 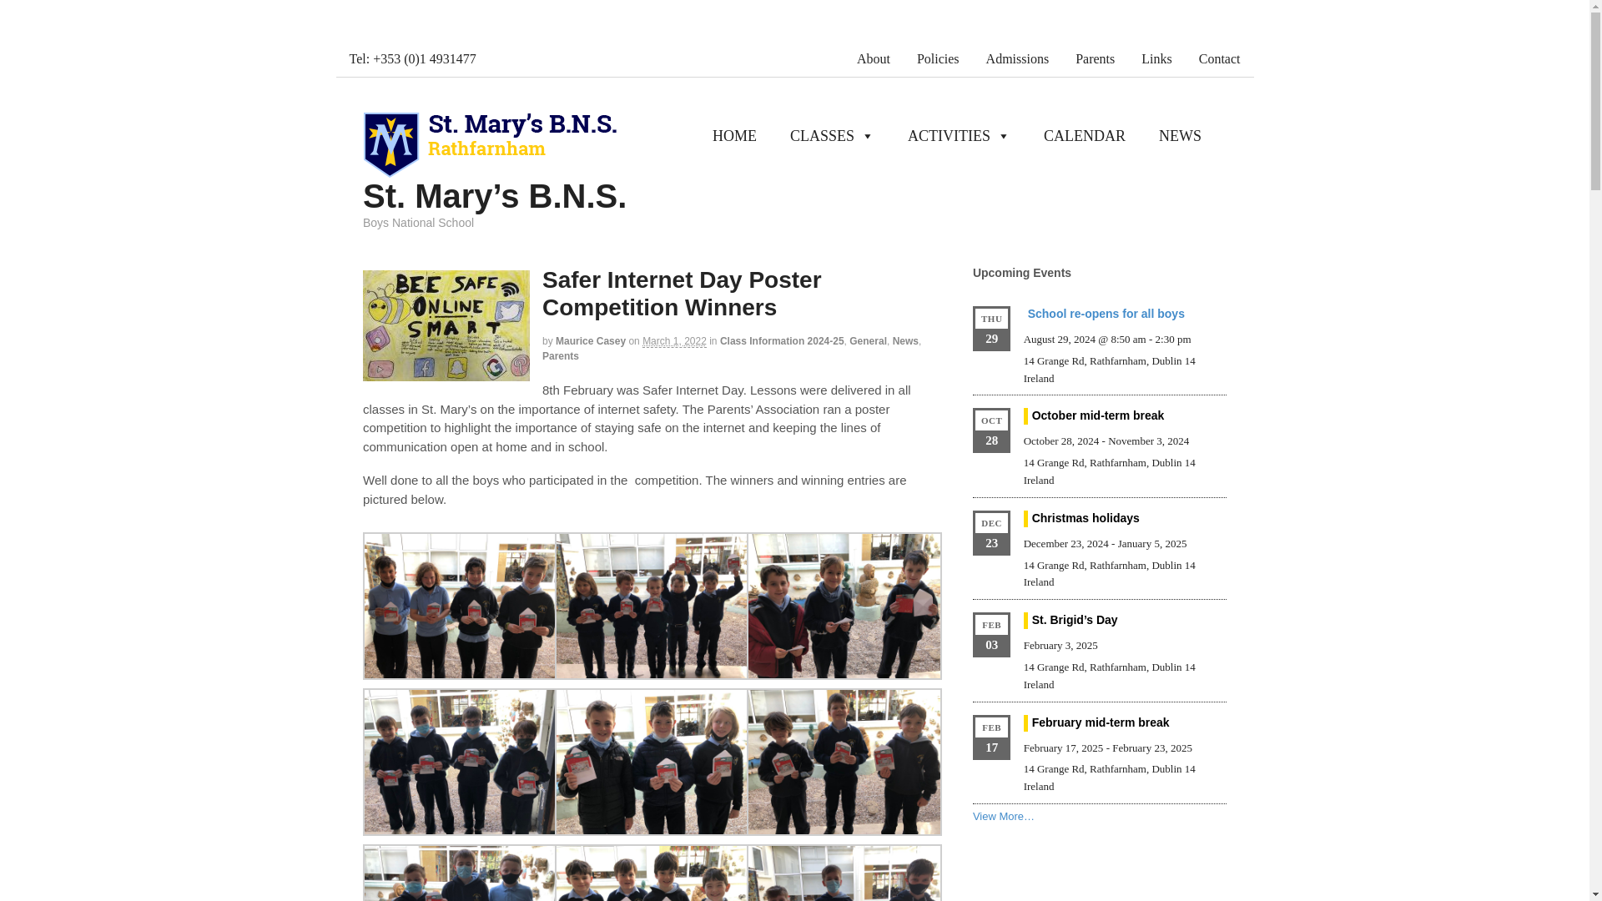 I want to click on Parents, so click(x=1095, y=58).